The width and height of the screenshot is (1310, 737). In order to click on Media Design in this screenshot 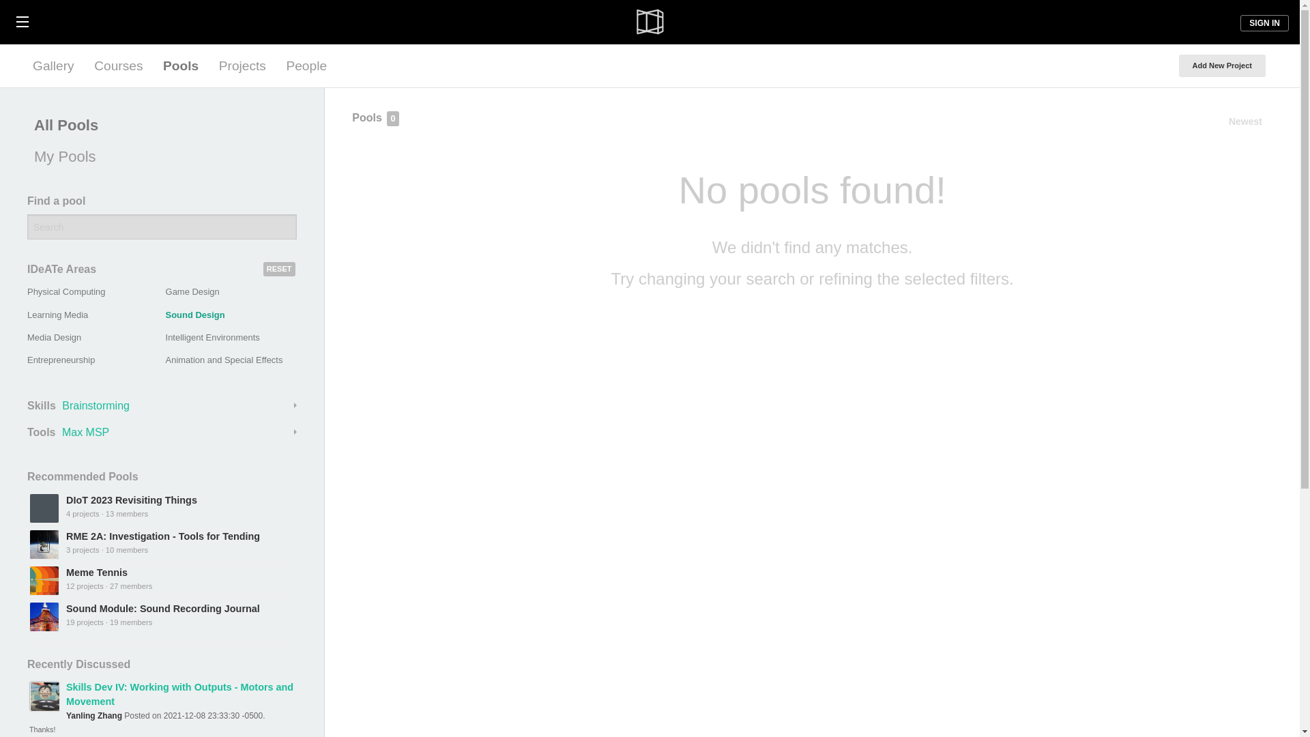, I will do `click(55, 337)`.